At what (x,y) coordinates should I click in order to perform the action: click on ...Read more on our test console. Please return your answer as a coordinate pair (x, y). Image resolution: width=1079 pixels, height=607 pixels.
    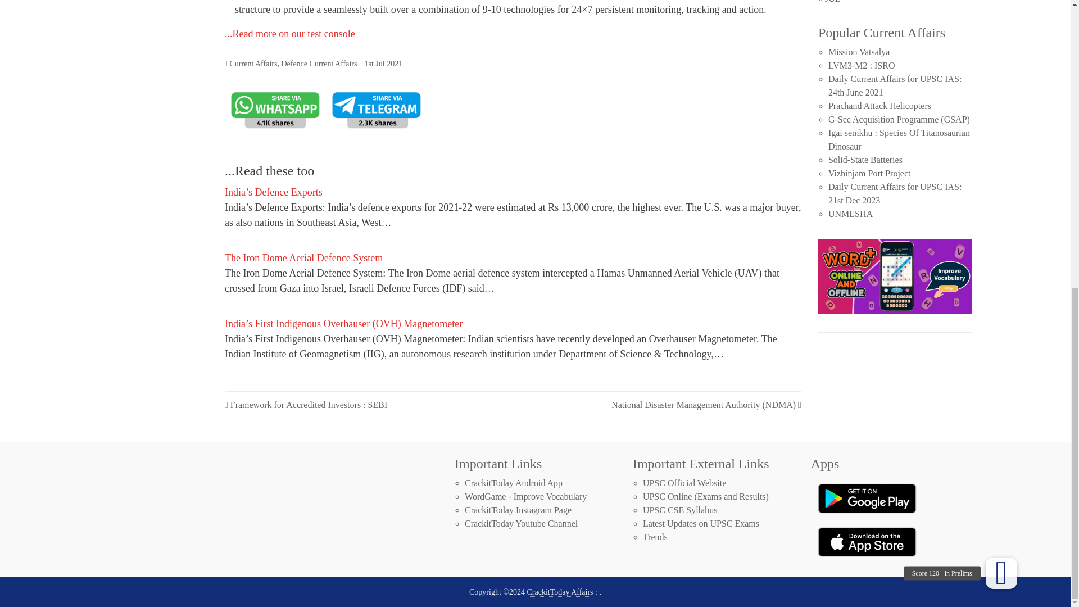
    Looking at the image, I should click on (289, 34).